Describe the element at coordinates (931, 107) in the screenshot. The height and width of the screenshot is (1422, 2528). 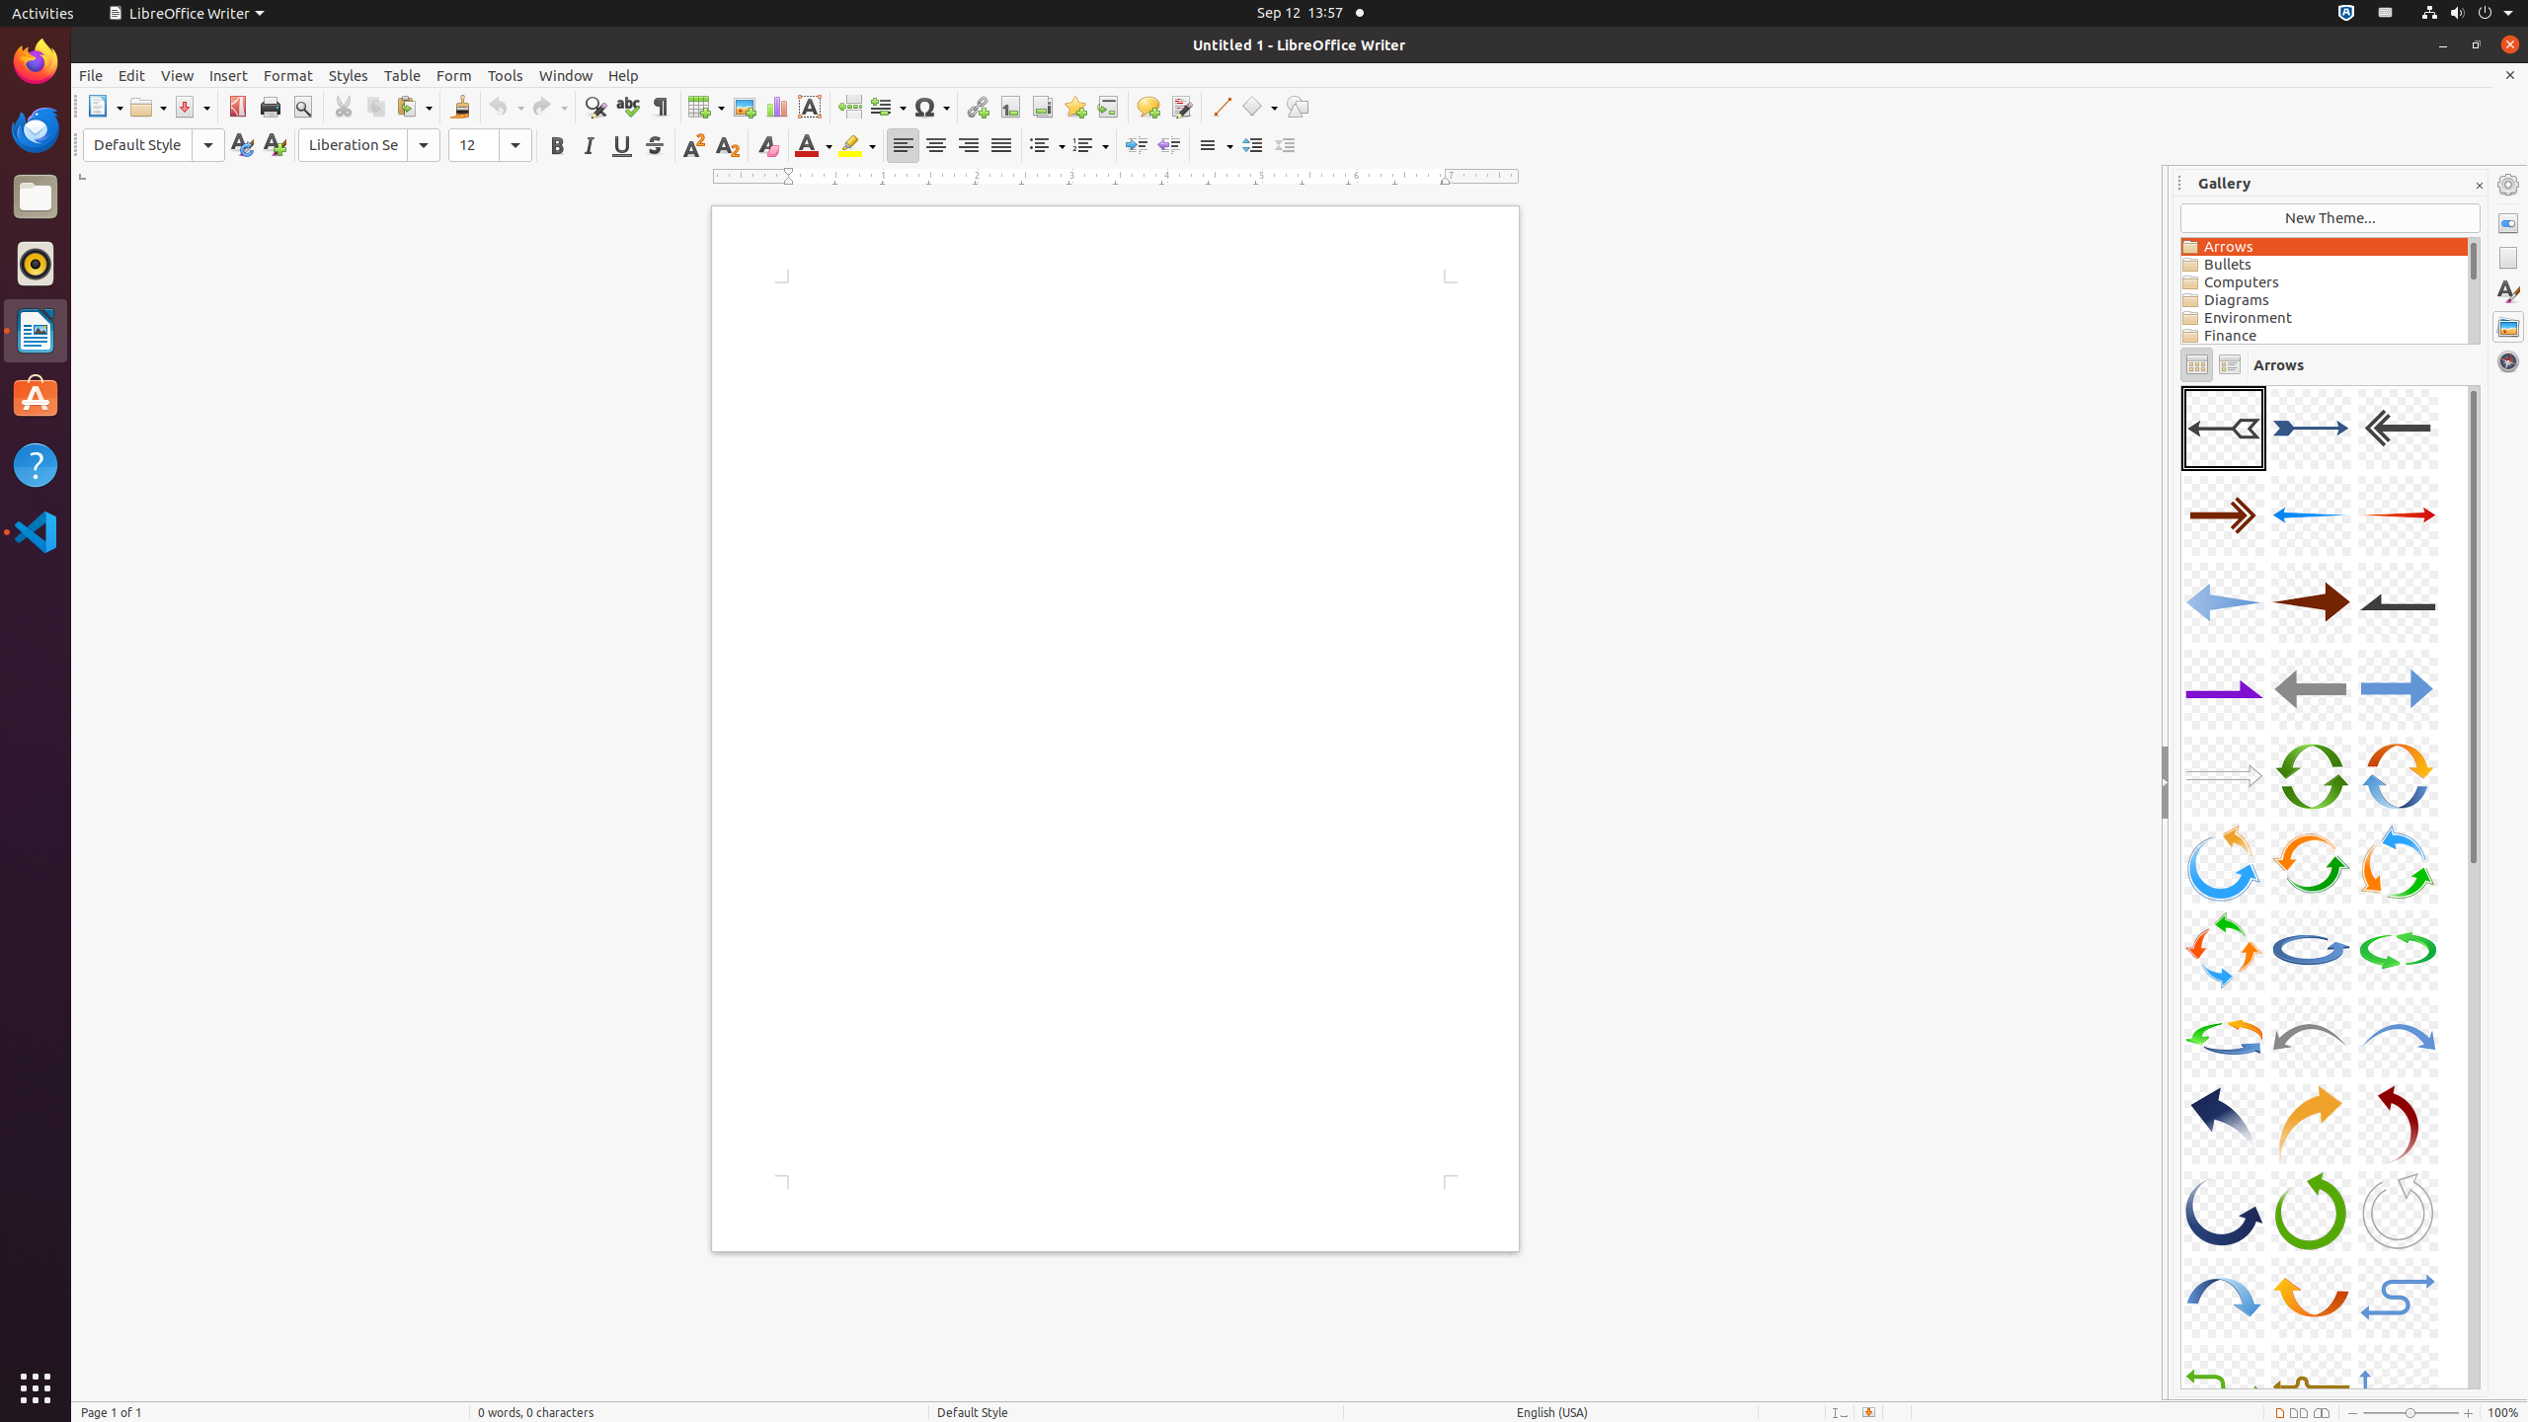
I see `Symbol` at that location.